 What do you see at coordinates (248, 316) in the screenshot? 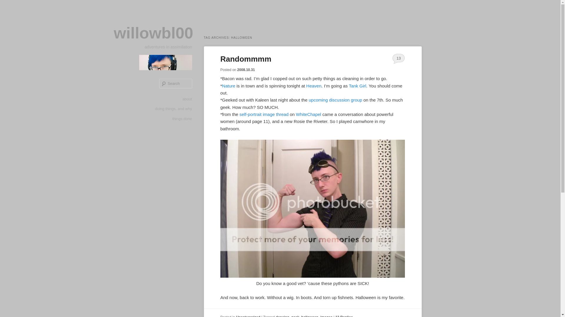
I see `Uncategorized` at bounding box center [248, 316].